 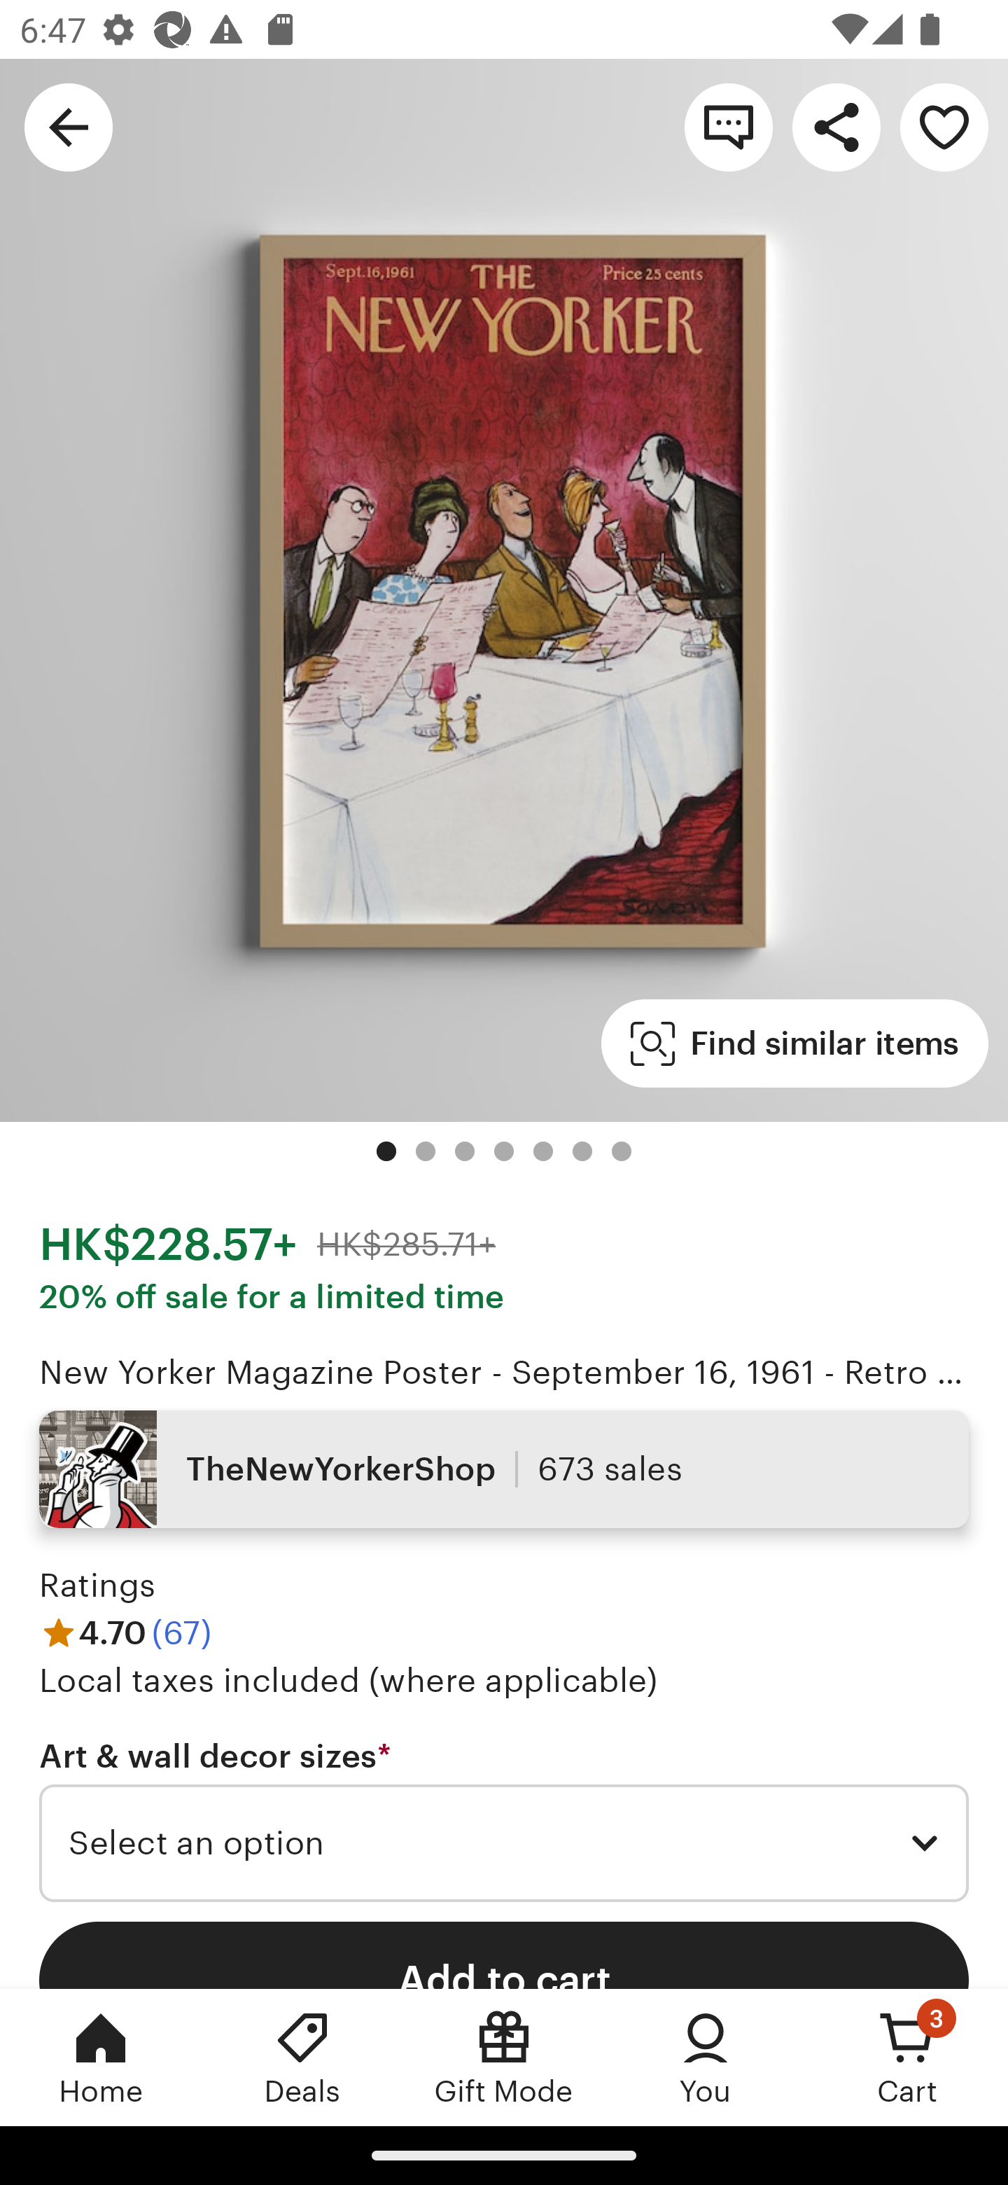 What do you see at coordinates (504, 1469) in the screenshot?
I see `TheNewYorkerShop 673 sales` at bounding box center [504, 1469].